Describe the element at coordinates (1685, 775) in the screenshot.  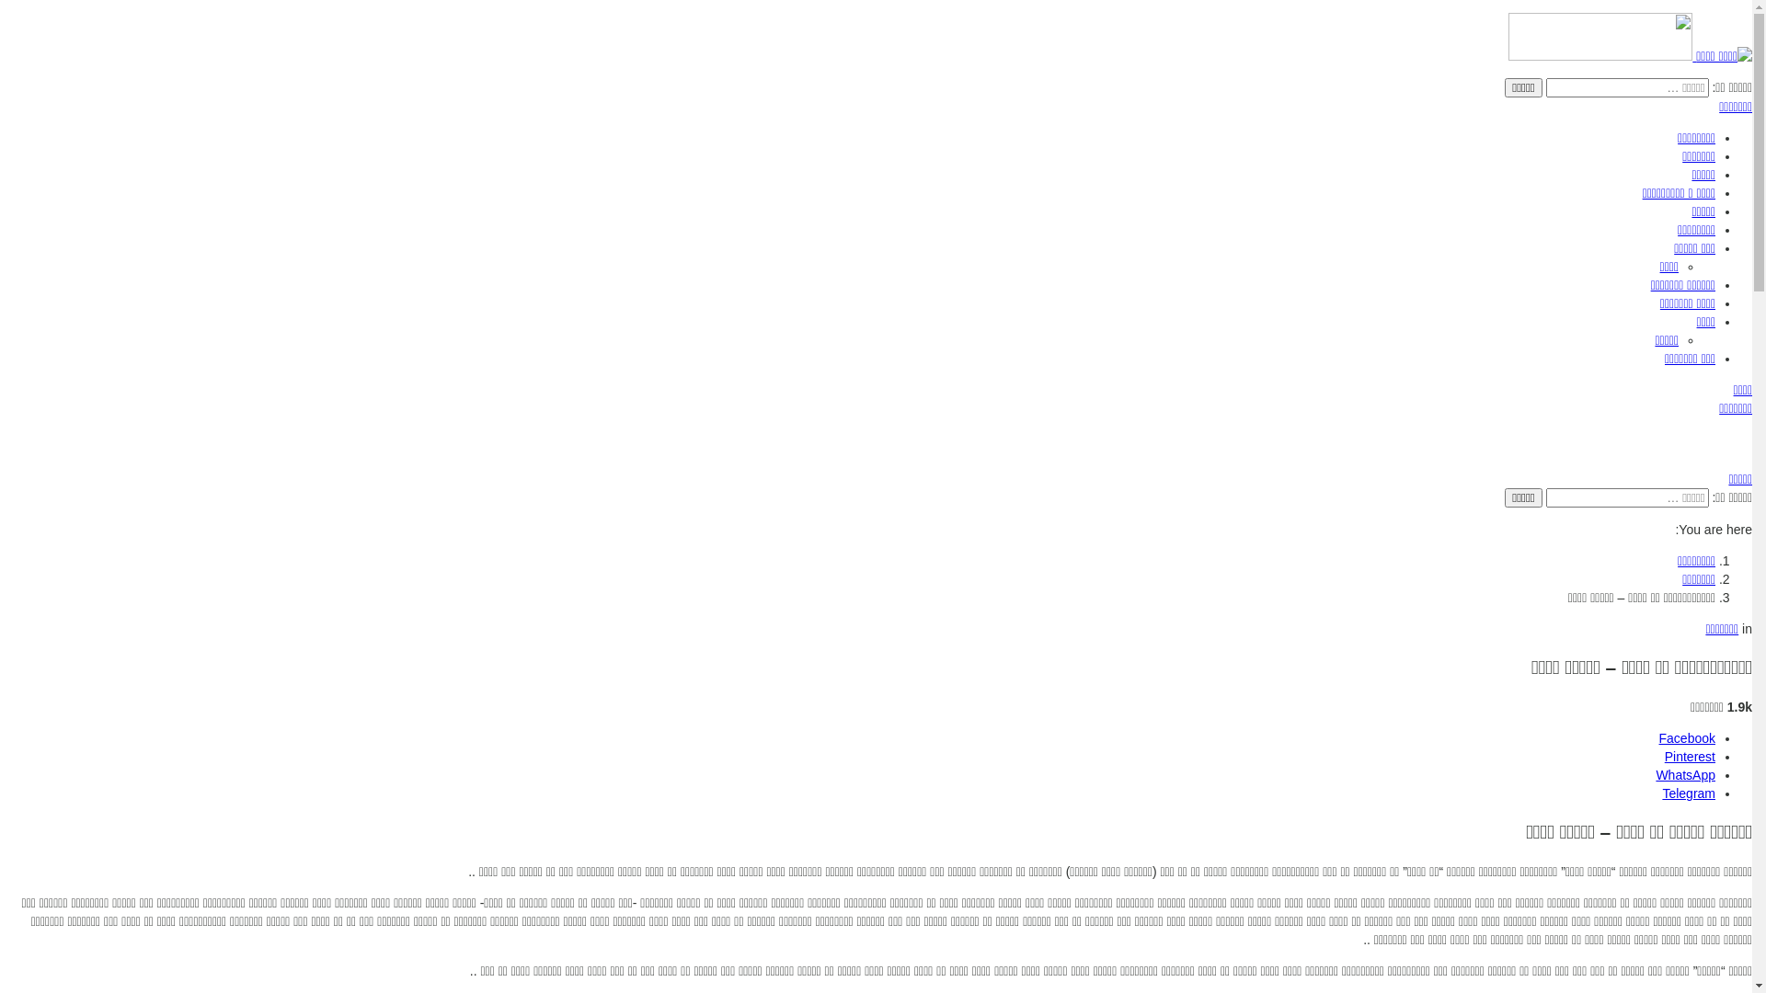
I see `WhatsApp` at that location.